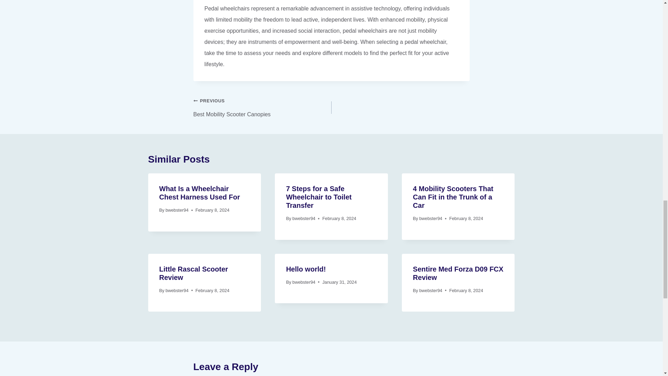  Describe the element at coordinates (200, 193) in the screenshot. I see `What Is a Wheelchair Chest Harness Used For` at that location.